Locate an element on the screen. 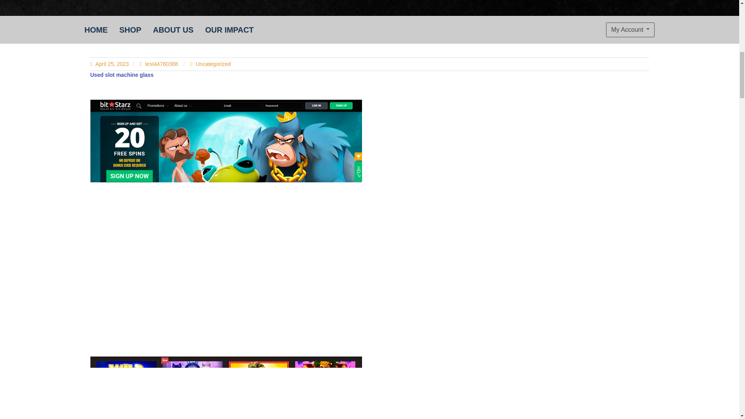 The image size is (745, 419). Used slot machine glass is located at coordinates (122, 74).